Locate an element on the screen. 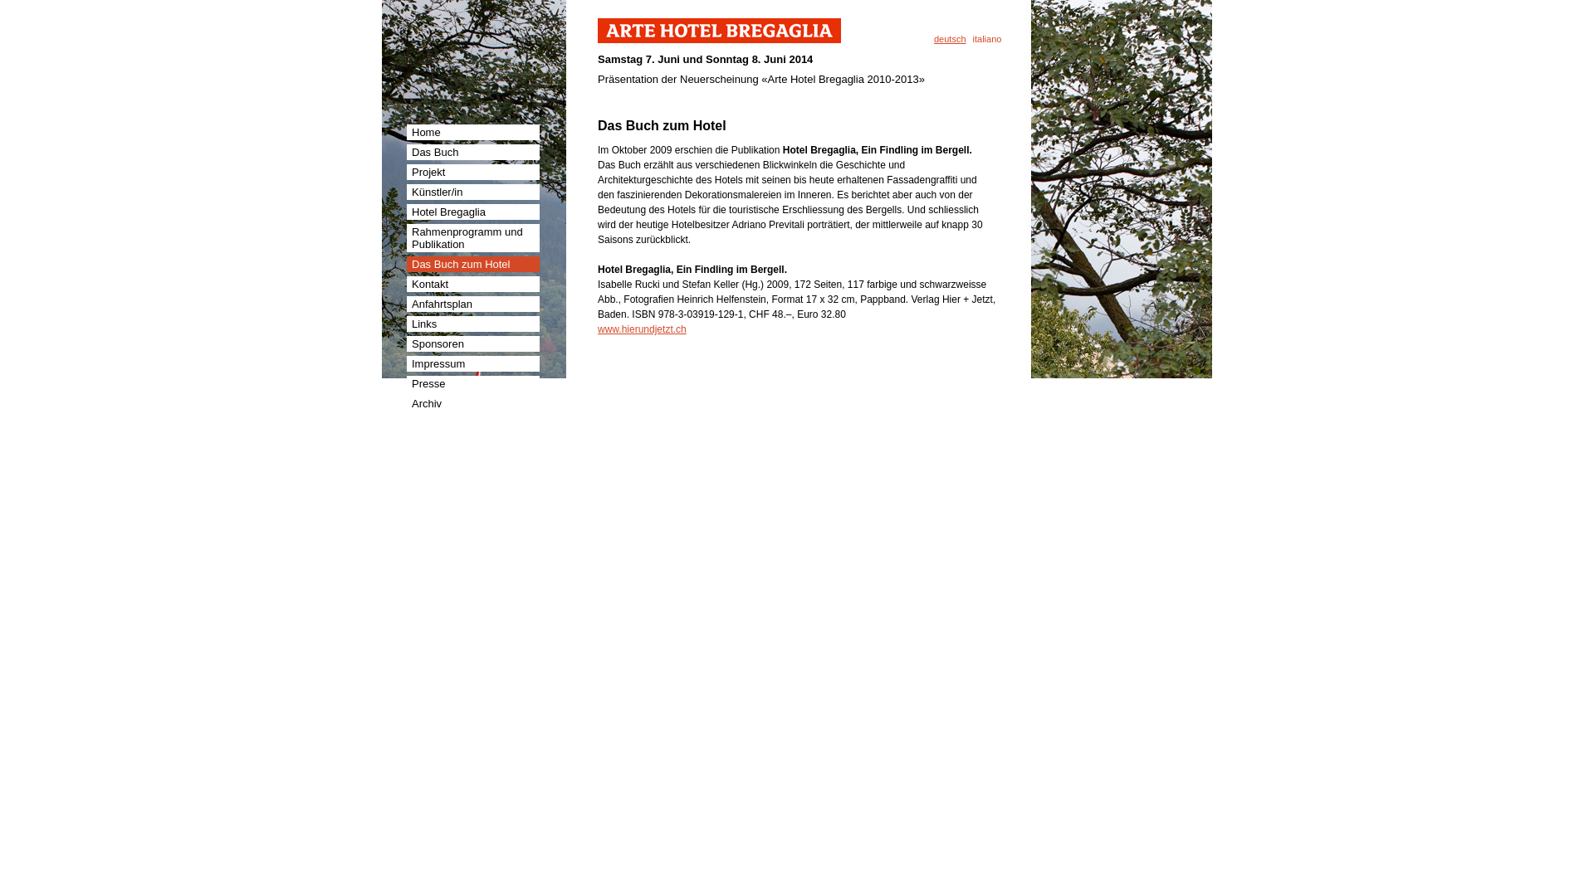  Hotel Bregaglia is located at coordinates (473, 212).